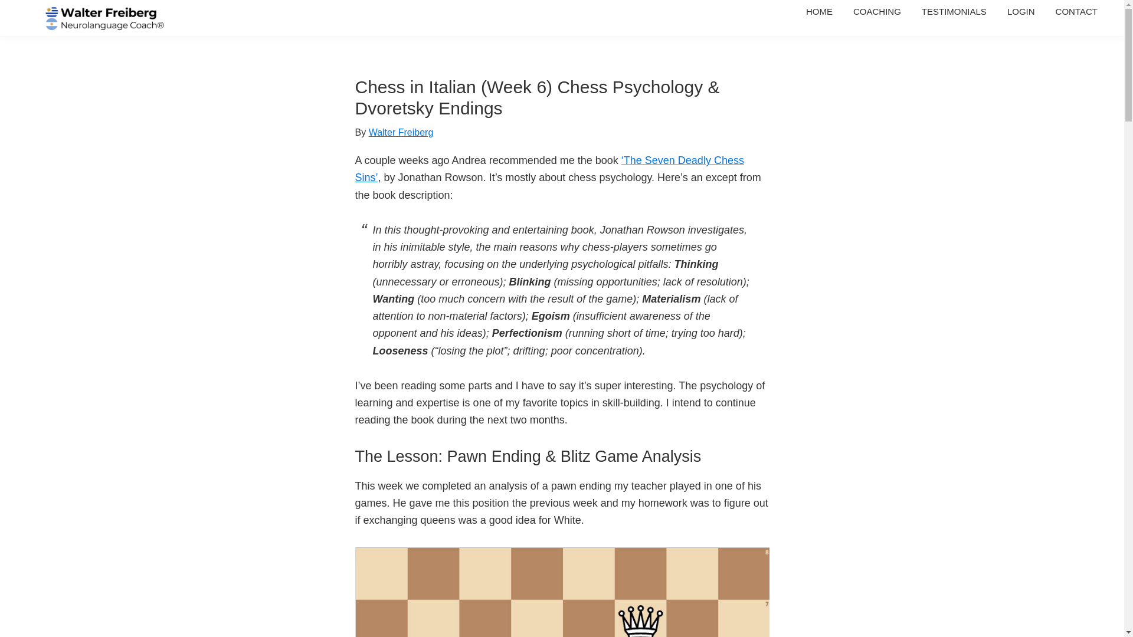  Describe the element at coordinates (954, 11) in the screenshot. I see `TESTIMONIALS` at that location.